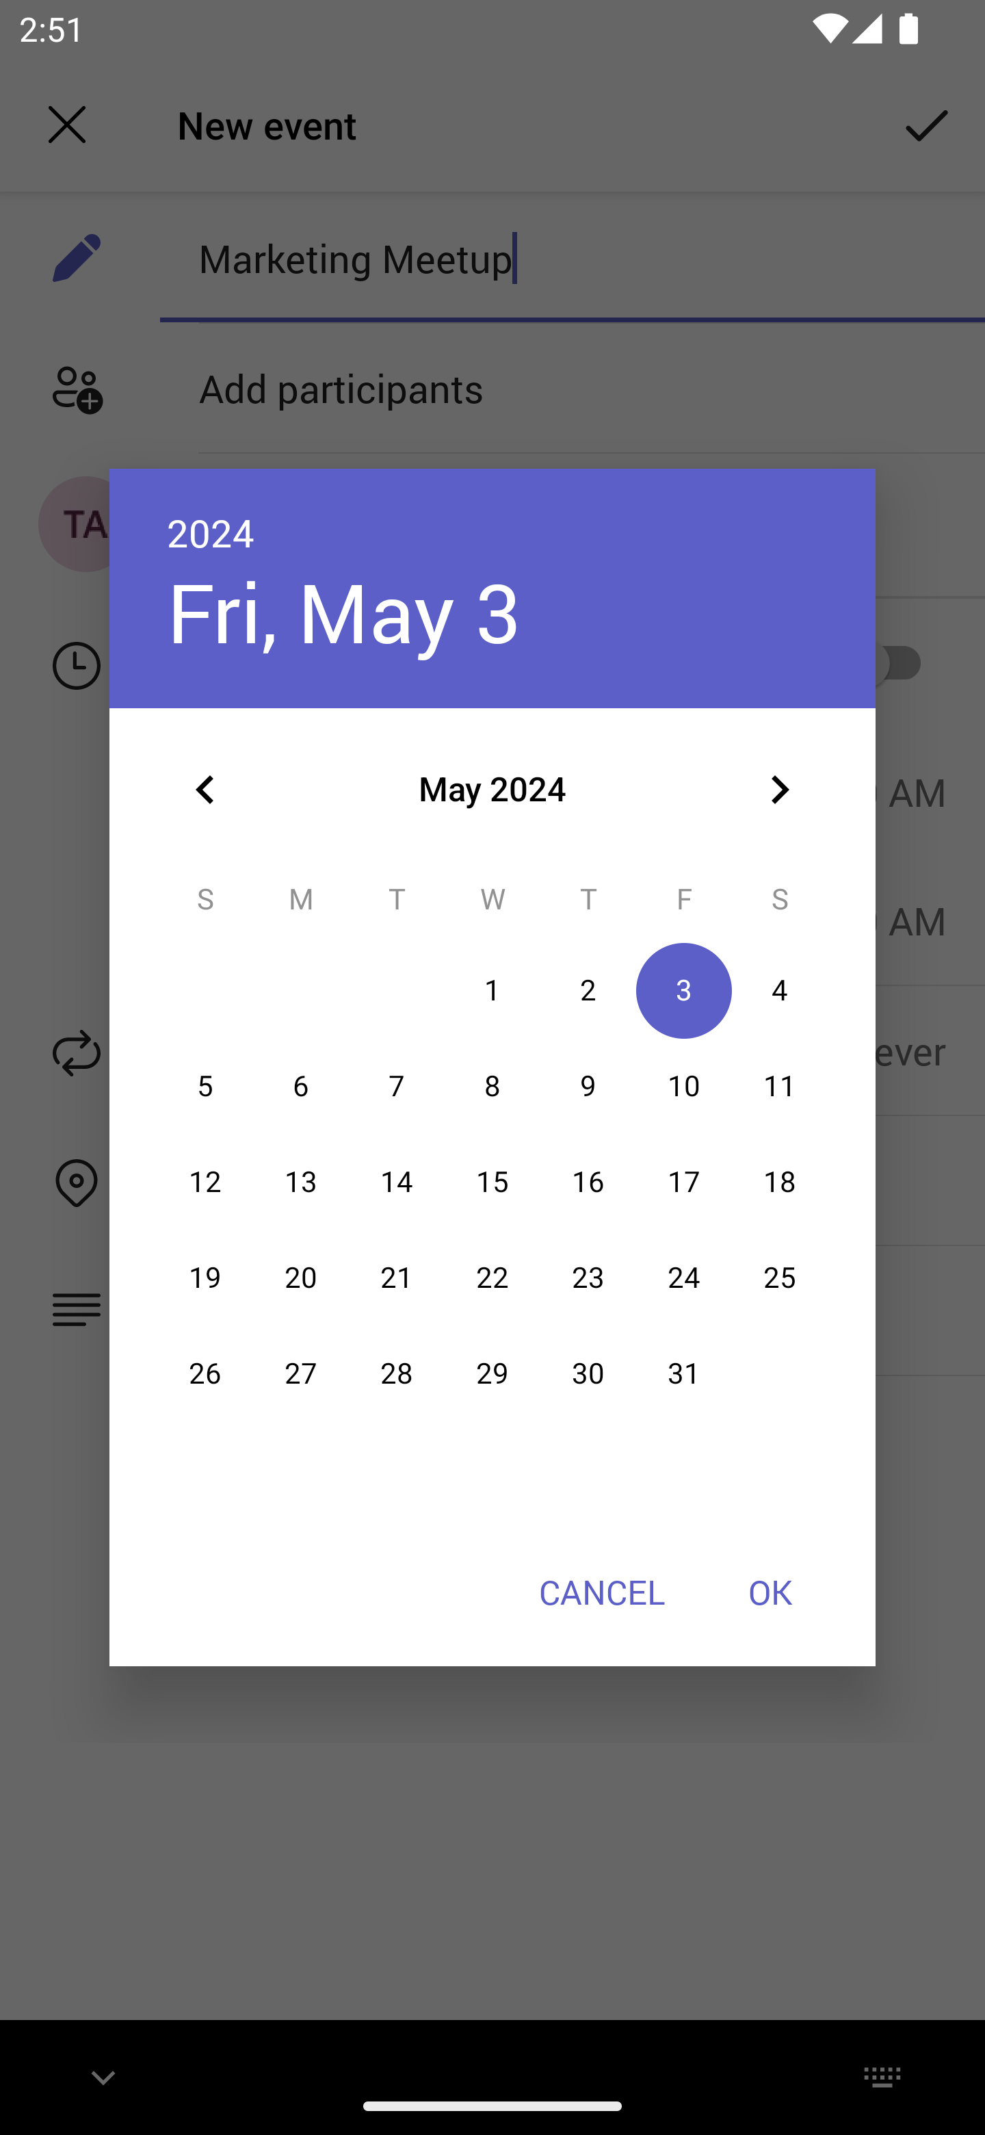 Image resolution: width=985 pixels, height=2135 pixels. Describe the element at coordinates (770, 1592) in the screenshot. I see `OK` at that location.